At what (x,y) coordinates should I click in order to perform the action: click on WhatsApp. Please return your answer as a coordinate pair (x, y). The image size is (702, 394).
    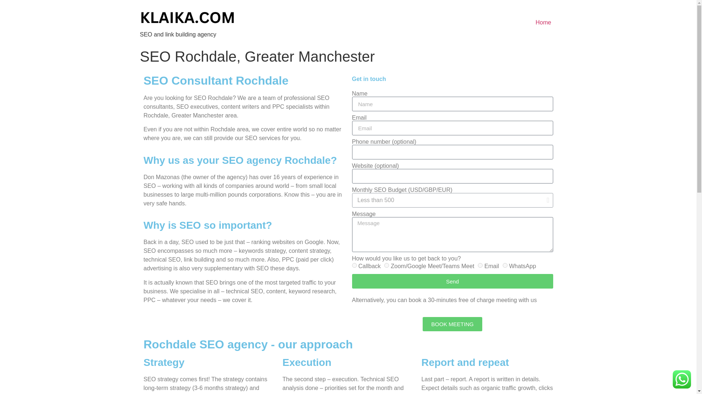
    Looking at the image, I should click on (505, 266).